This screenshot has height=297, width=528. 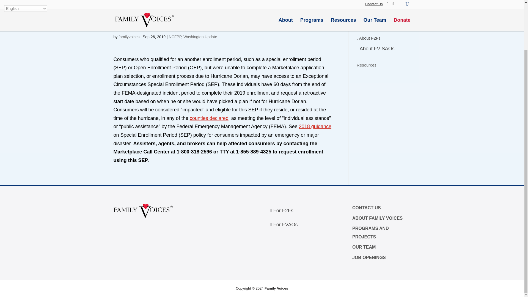 What do you see at coordinates (369, 38) in the screenshot?
I see `About F2Fs` at bounding box center [369, 38].